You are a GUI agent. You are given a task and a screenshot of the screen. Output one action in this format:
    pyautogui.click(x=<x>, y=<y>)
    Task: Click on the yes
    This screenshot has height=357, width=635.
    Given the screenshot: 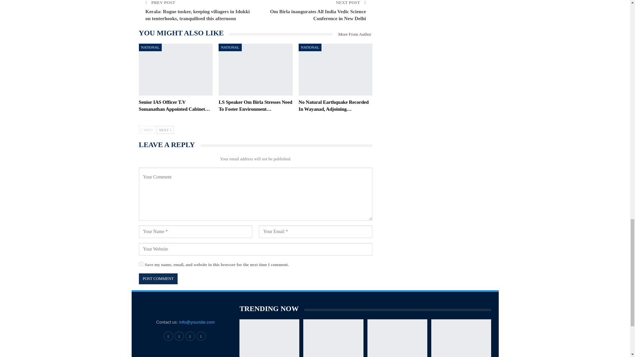 What is the action you would take?
    pyautogui.click(x=141, y=264)
    